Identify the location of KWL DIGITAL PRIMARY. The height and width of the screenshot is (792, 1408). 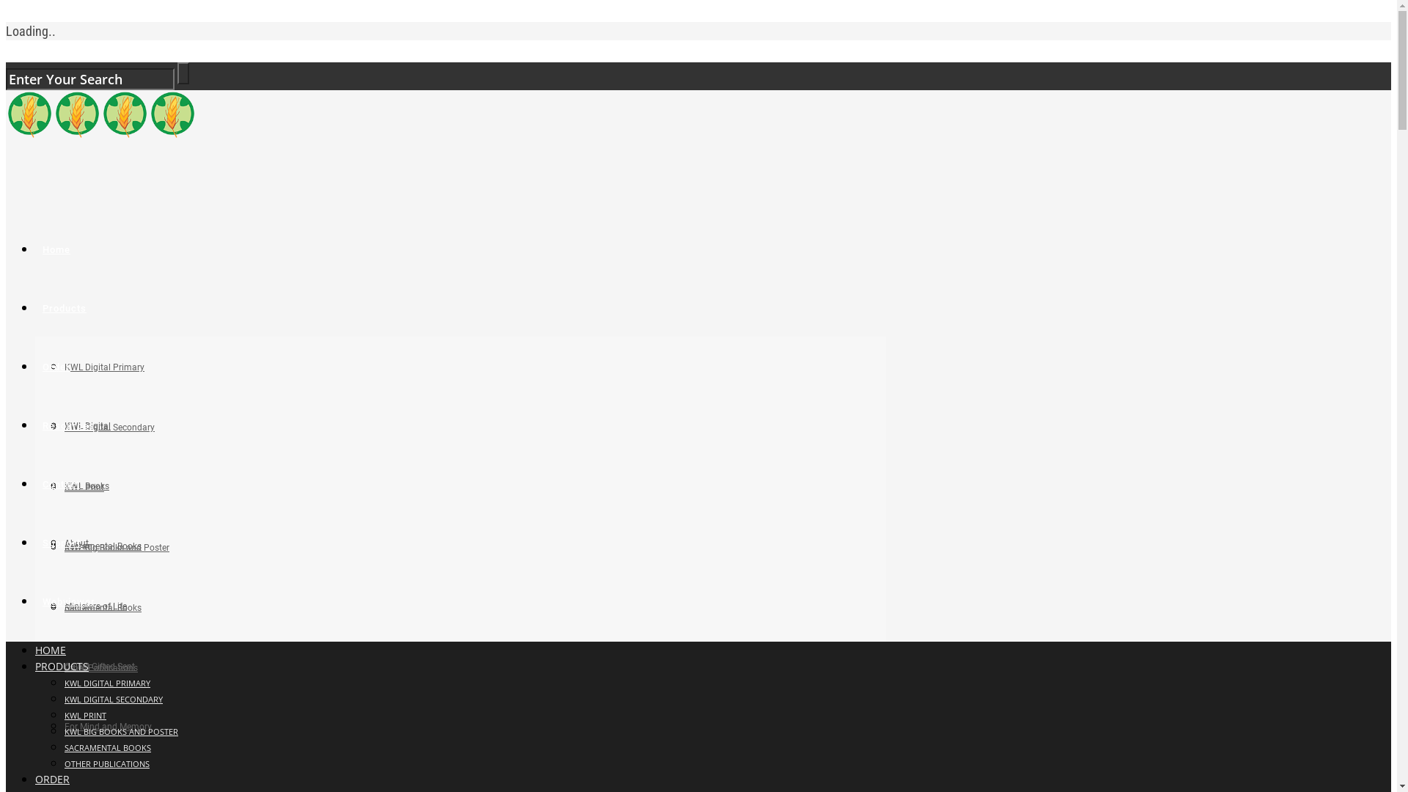
(107, 683).